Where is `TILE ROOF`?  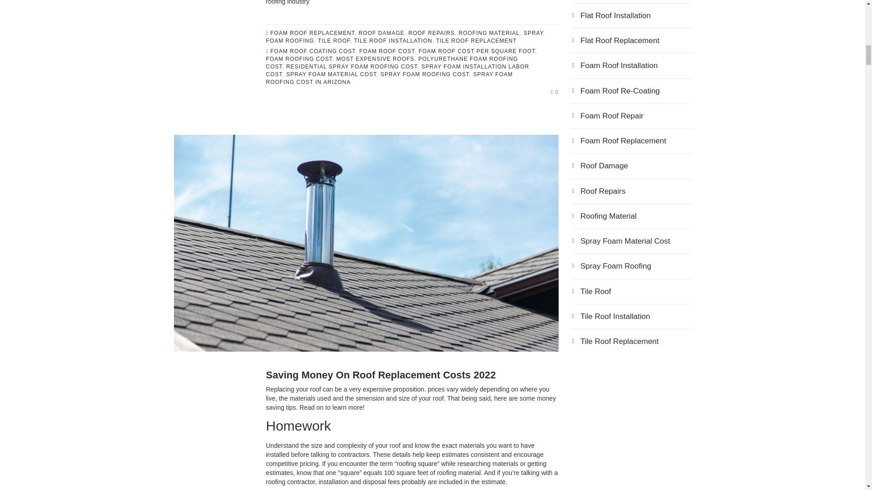
TILE ROOF is located at coordinates (334, 41).